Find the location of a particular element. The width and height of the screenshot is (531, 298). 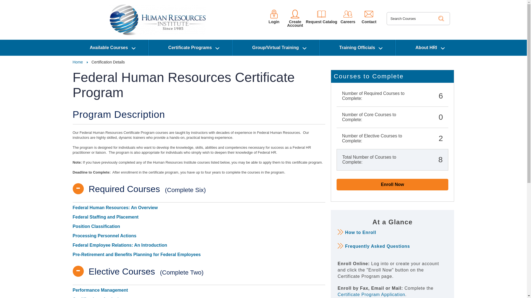

Search is located at coordinates (441, 18).